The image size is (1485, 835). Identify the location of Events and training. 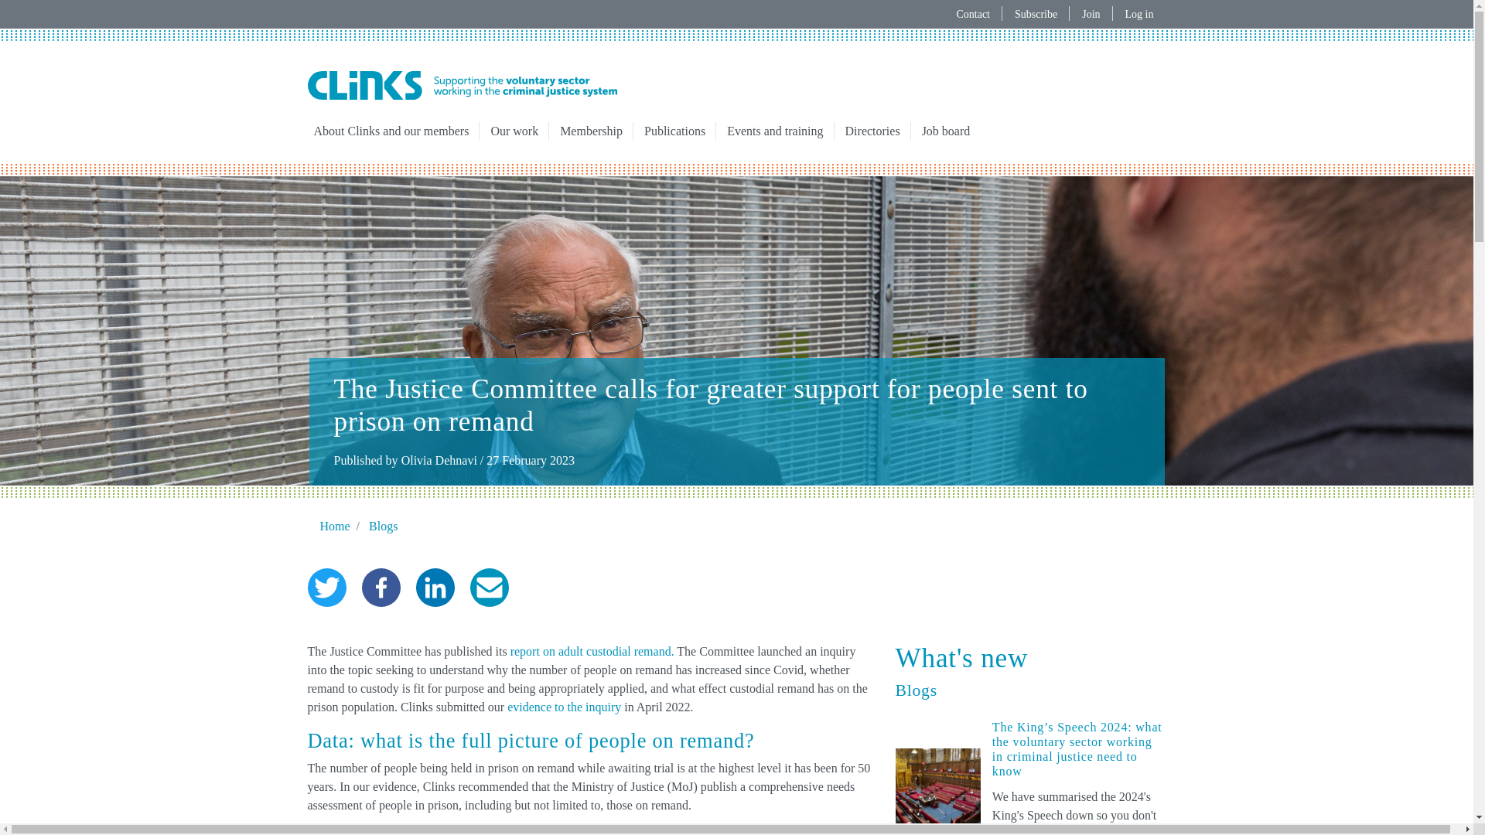
(774, 131).